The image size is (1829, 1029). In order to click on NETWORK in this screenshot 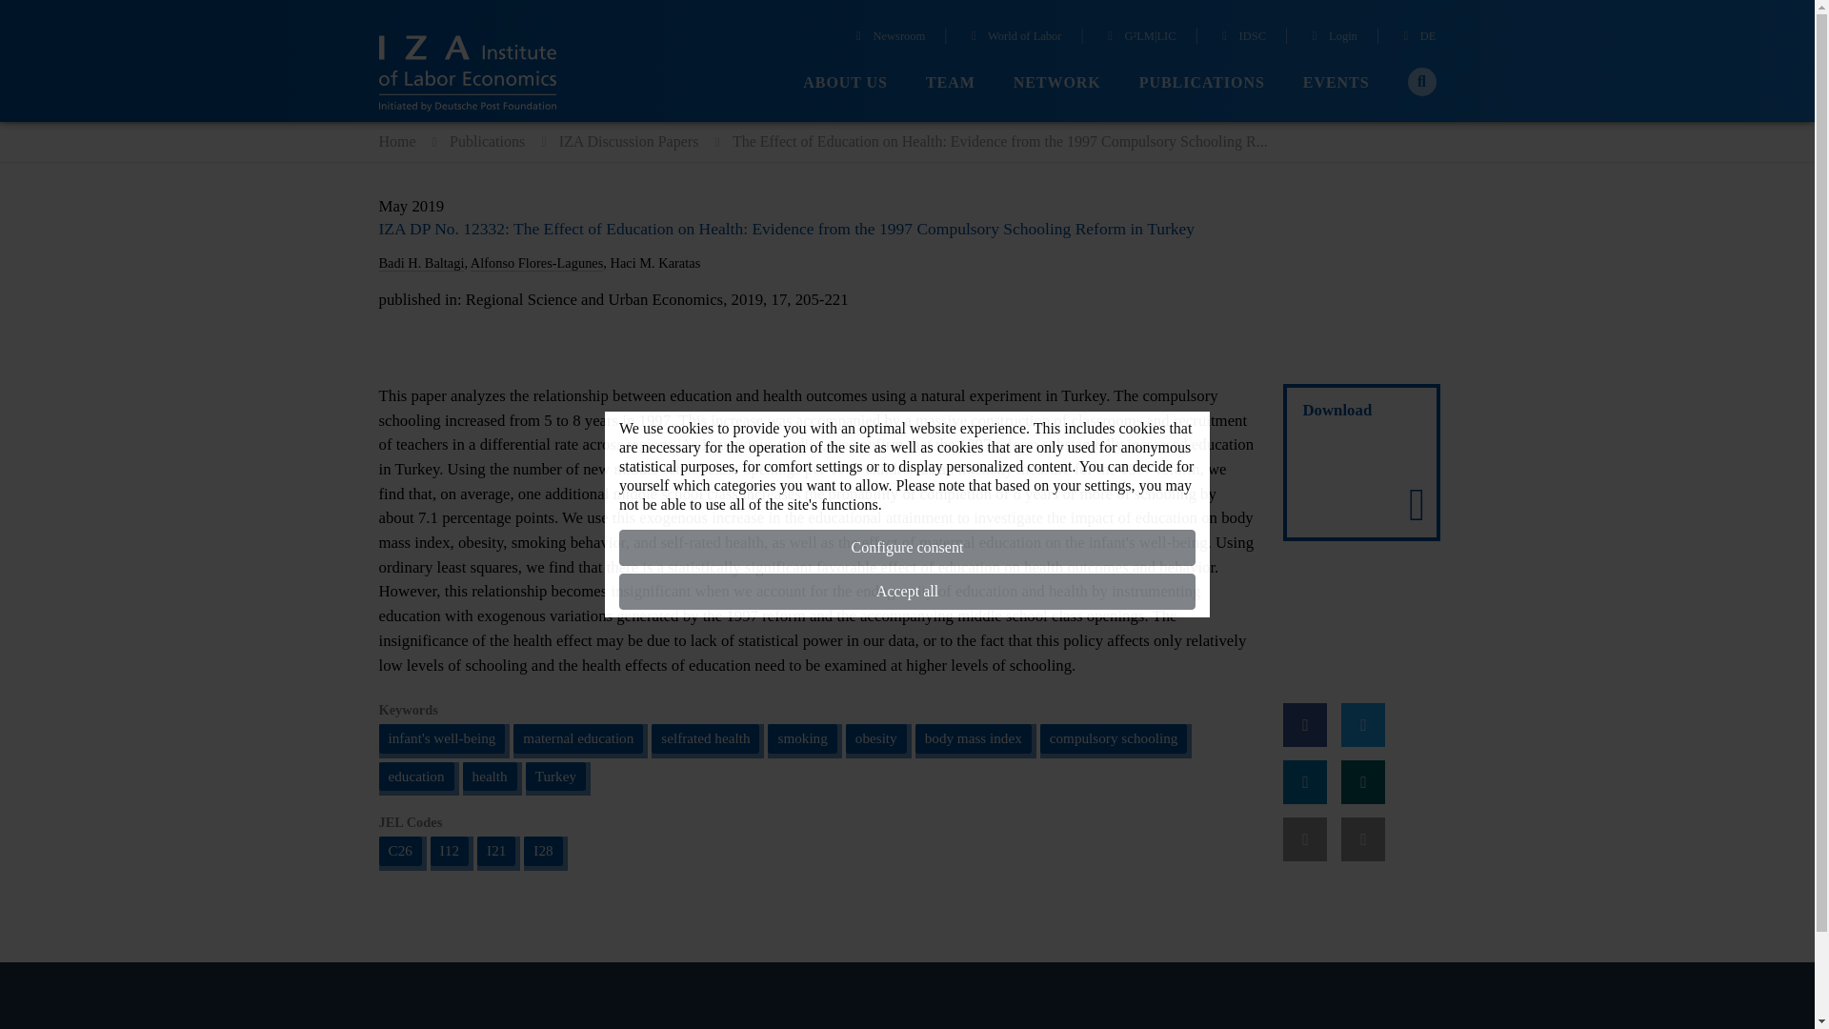, I will do `click(1056, 83)`.